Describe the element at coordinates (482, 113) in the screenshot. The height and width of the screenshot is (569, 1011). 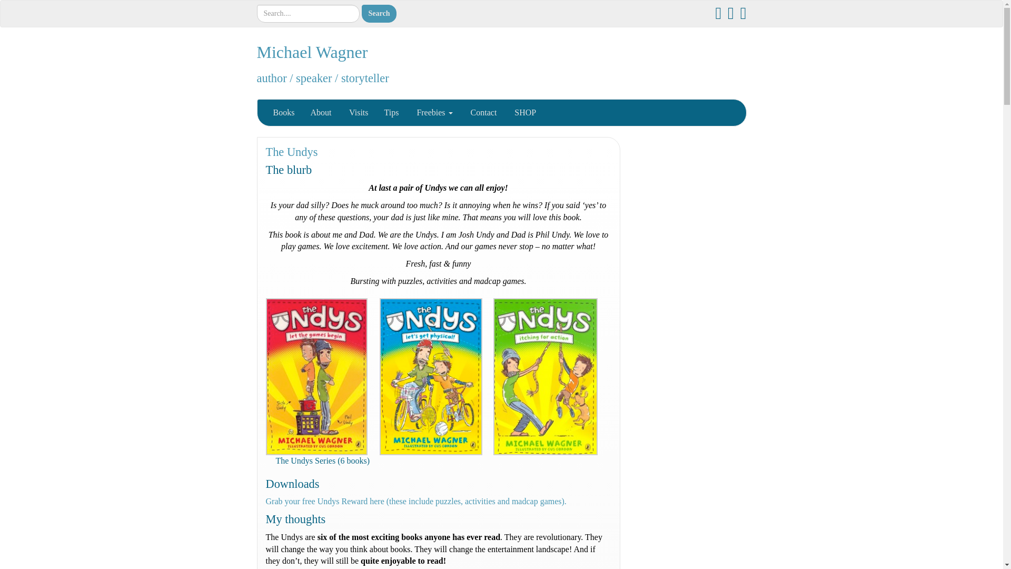
I see `Contact` at that location.